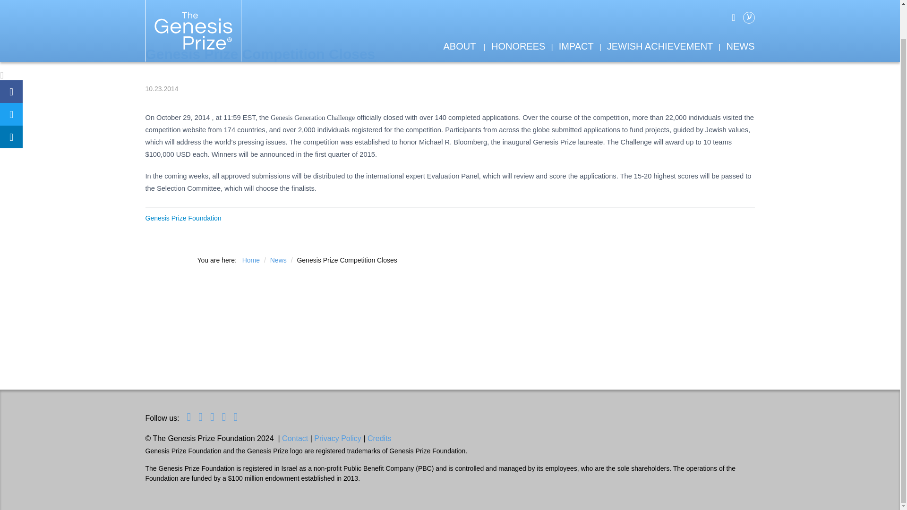  Describe the element at coordinates (459, 10) in the screenshot. I see `ABOUT` at that location.